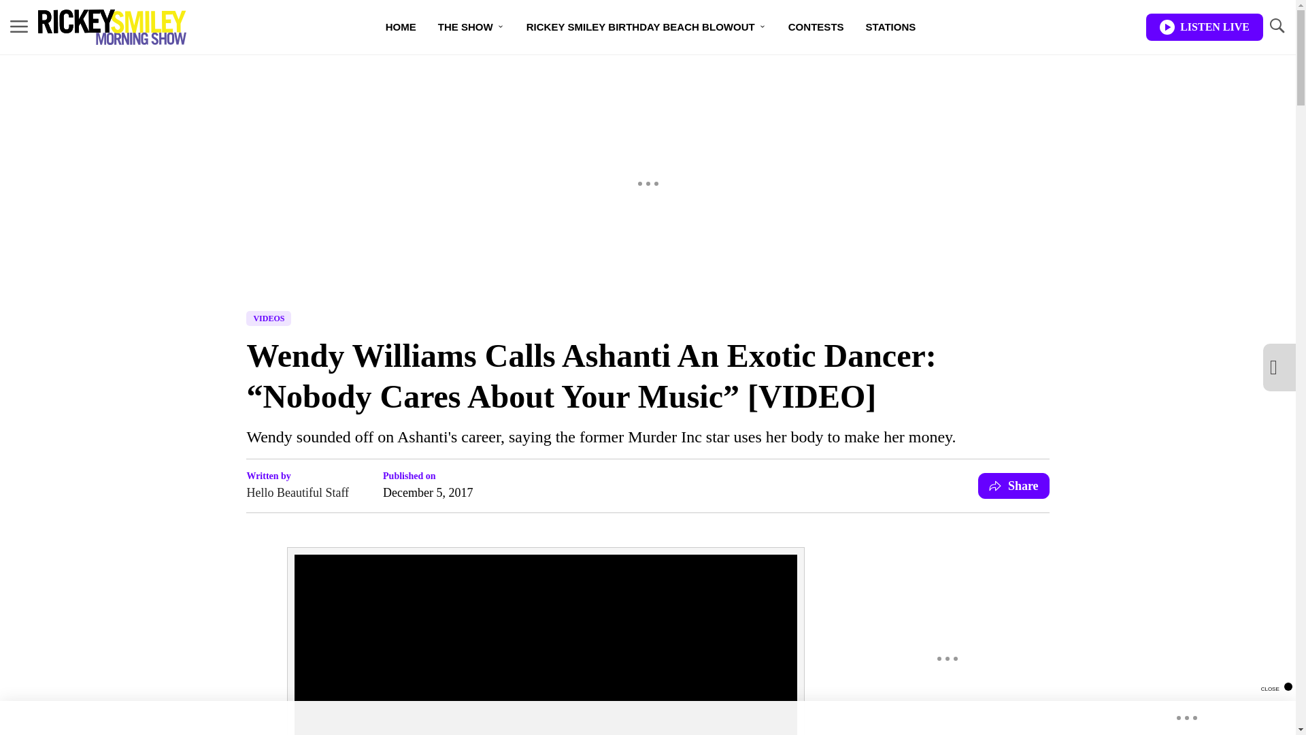 Image resolution: width=1306 pixels, height=735 pixels. What do you see at coordinates (471, 27) in the screenshot?
I see `THE SHOW` at bounding box center [471, 27].